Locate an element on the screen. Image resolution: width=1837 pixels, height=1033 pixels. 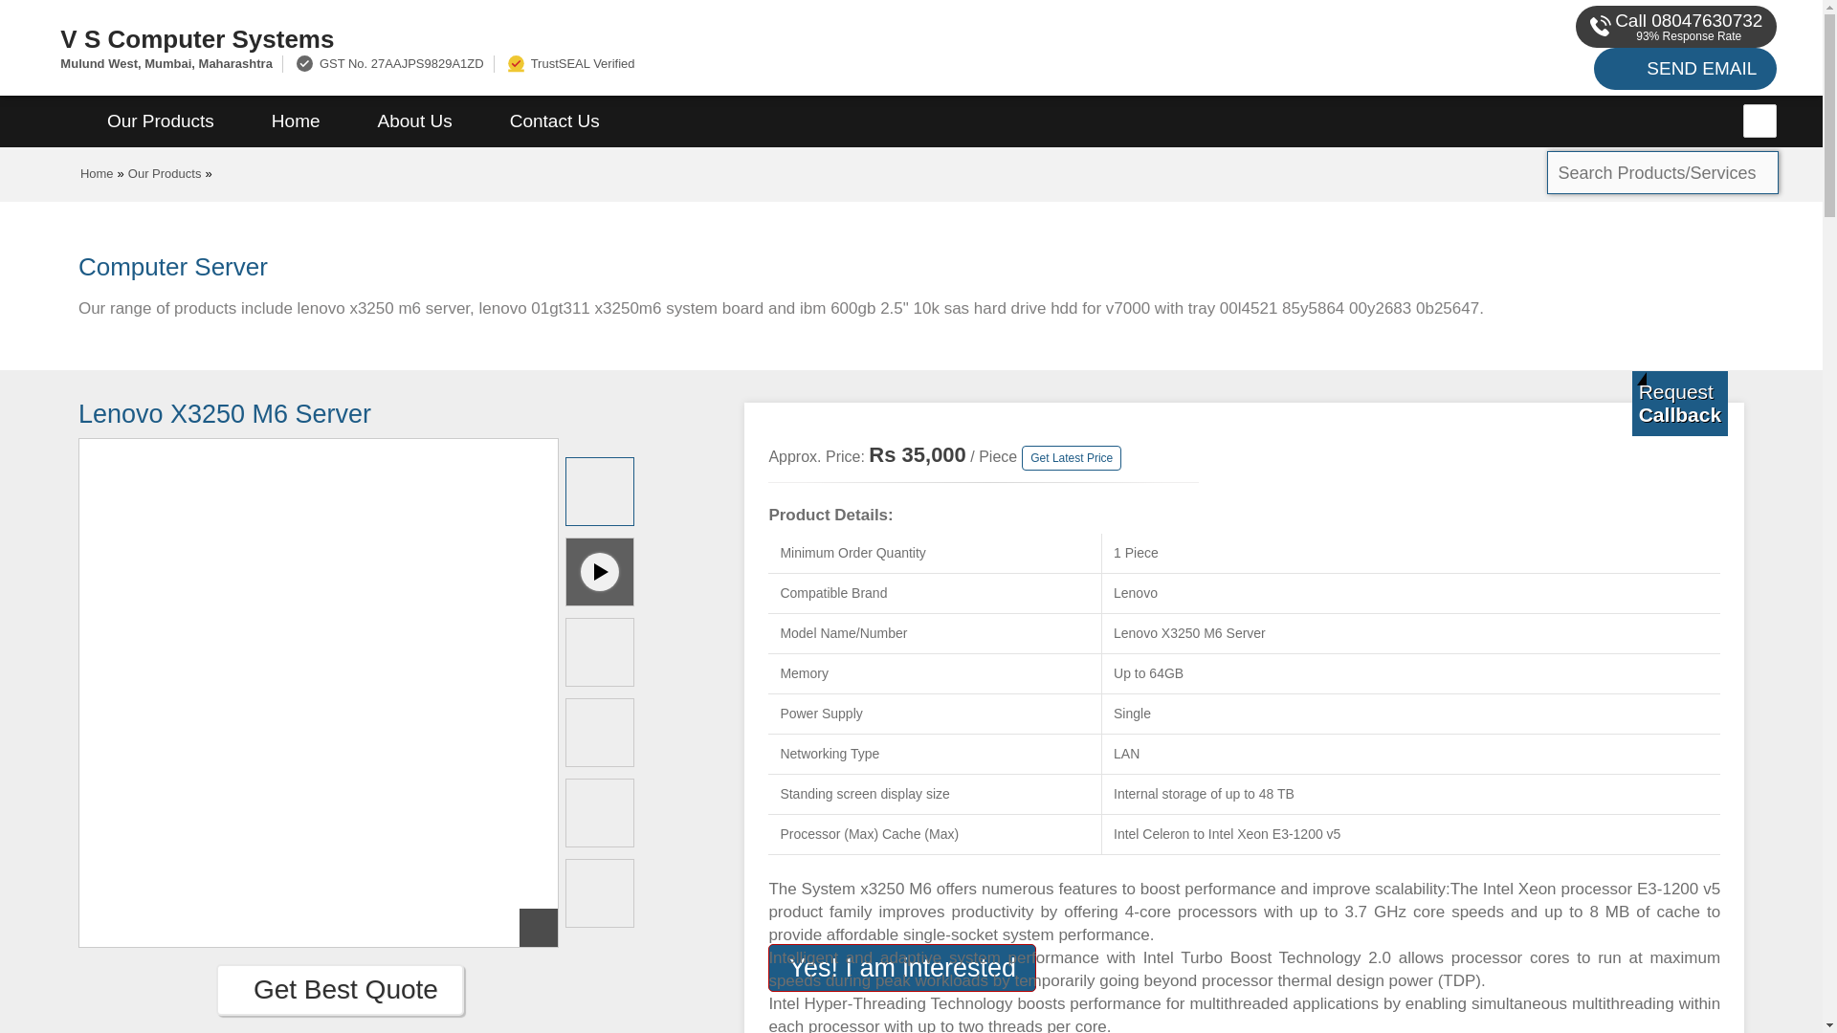
Our Products is located at coordinates (161, 121).